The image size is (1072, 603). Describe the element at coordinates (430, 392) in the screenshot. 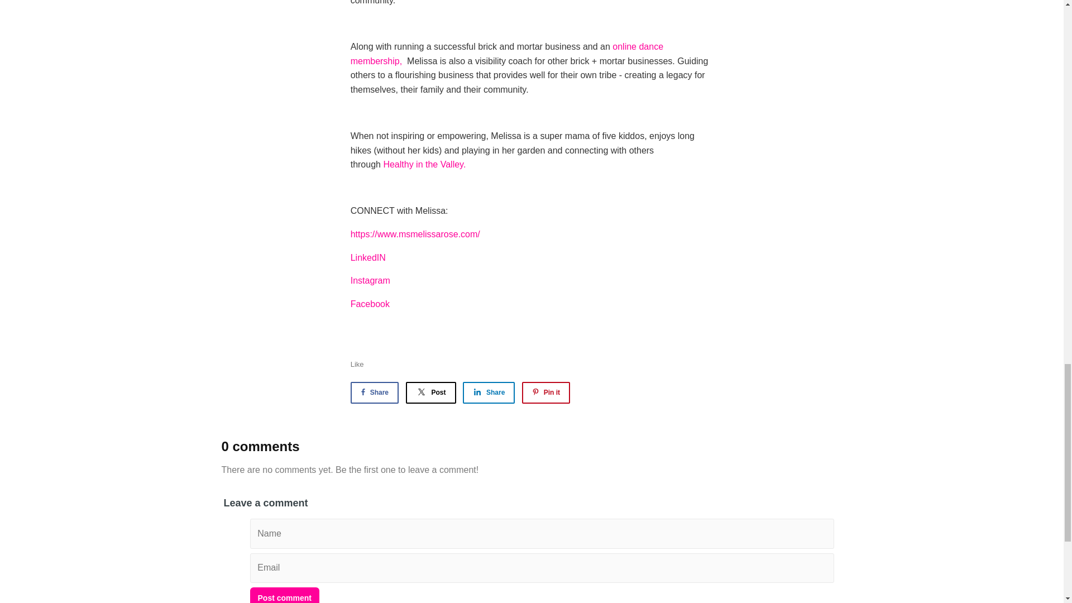

I see `Post on X` at that location.